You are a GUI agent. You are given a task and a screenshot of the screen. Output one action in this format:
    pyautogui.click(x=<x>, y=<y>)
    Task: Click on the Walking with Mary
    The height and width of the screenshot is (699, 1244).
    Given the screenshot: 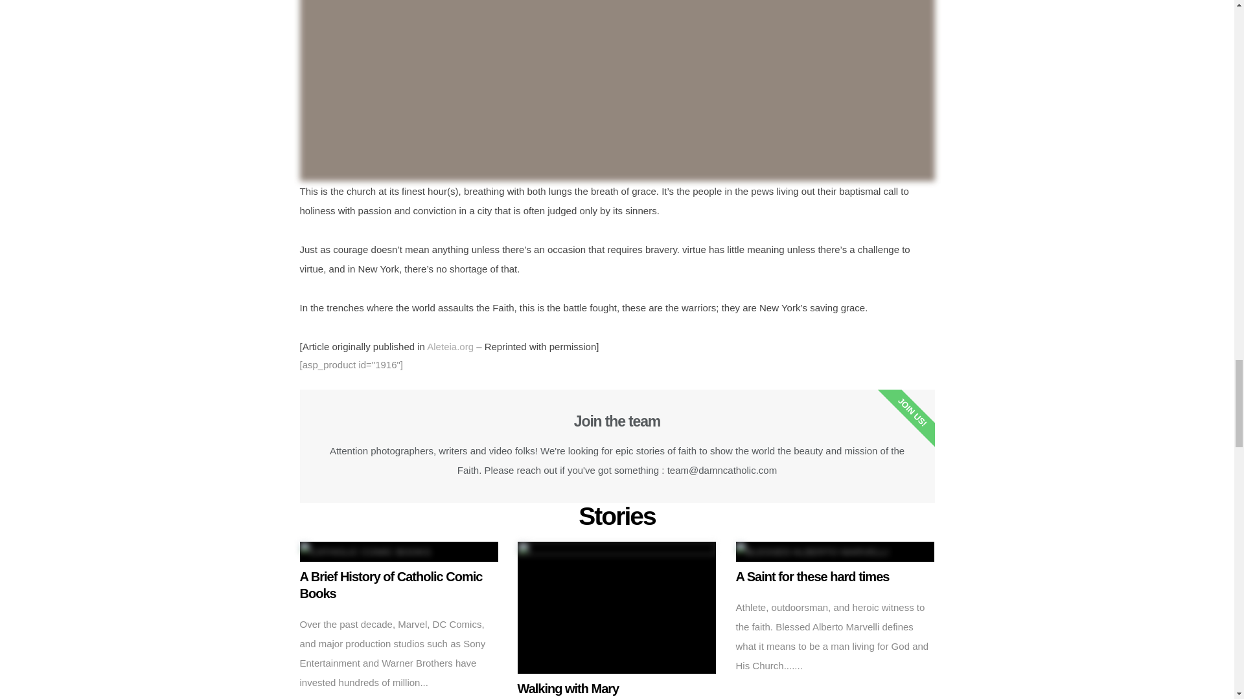 What is the action you would take?
    pyautogui.click(x=617, y=688)
    